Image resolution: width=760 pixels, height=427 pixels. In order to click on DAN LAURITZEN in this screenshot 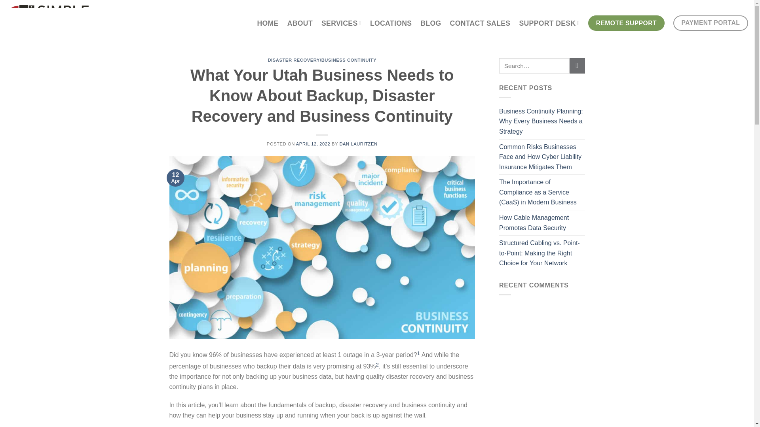, I will do `click(358, 144)`.